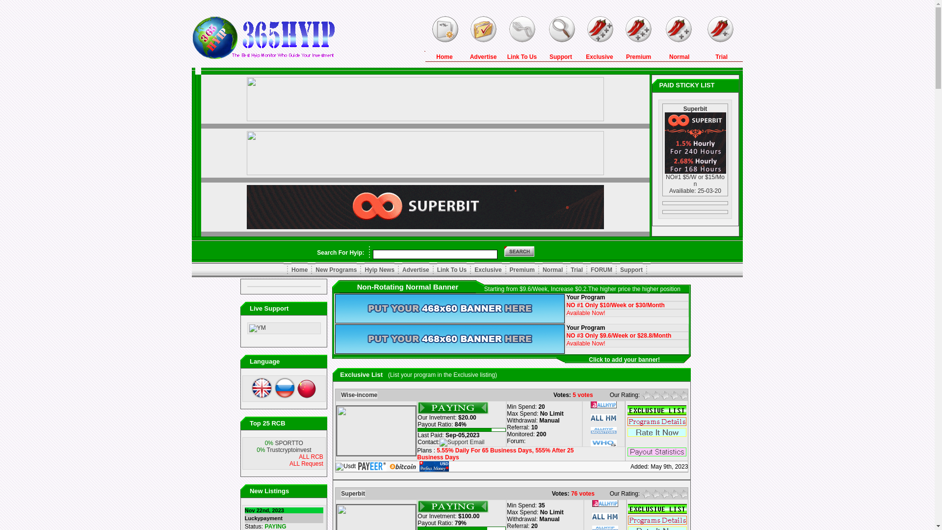 The width and height of the screenshot is (942, 530). I want to click on Link To Us, so click(522, 57).